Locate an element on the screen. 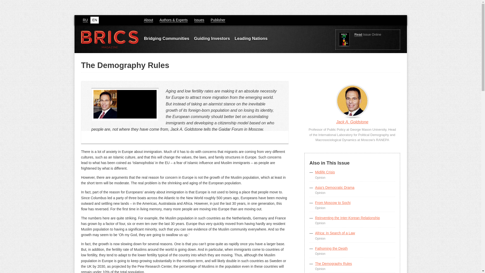 The height and width of the screenshot is (273, 485). Publisher is located at coordinates (218, 20).